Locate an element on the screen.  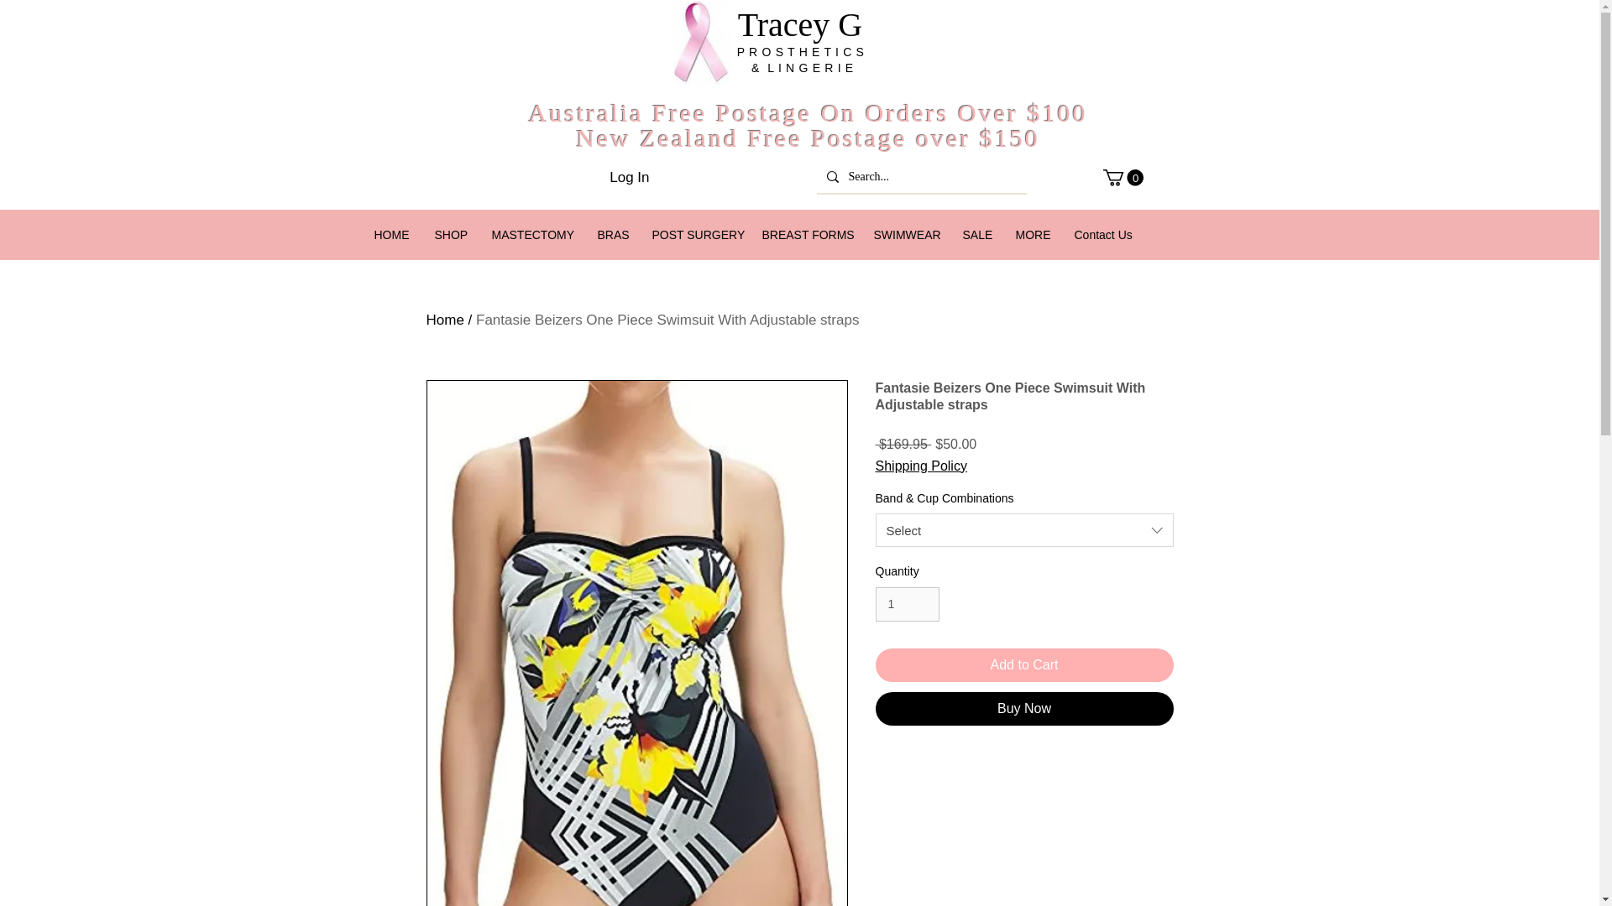
POST SURGERY is located at coordinates (694, 234).